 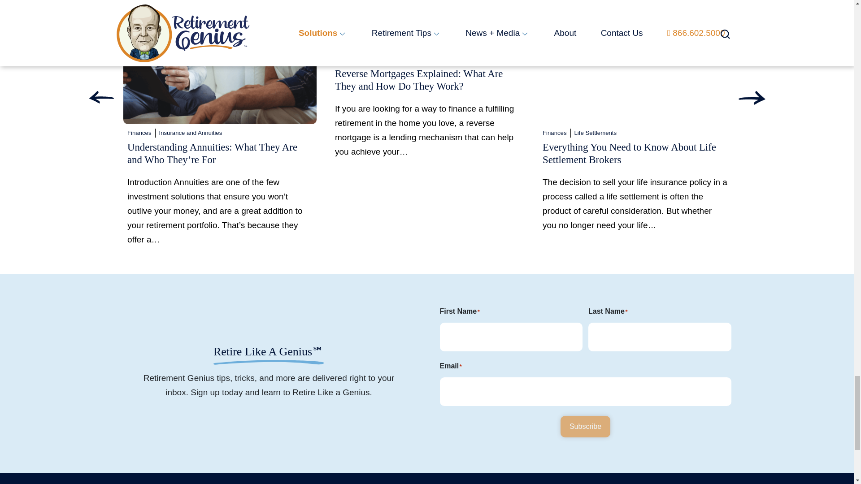 I want to click on Subscribe, so click(x=585, y=427).